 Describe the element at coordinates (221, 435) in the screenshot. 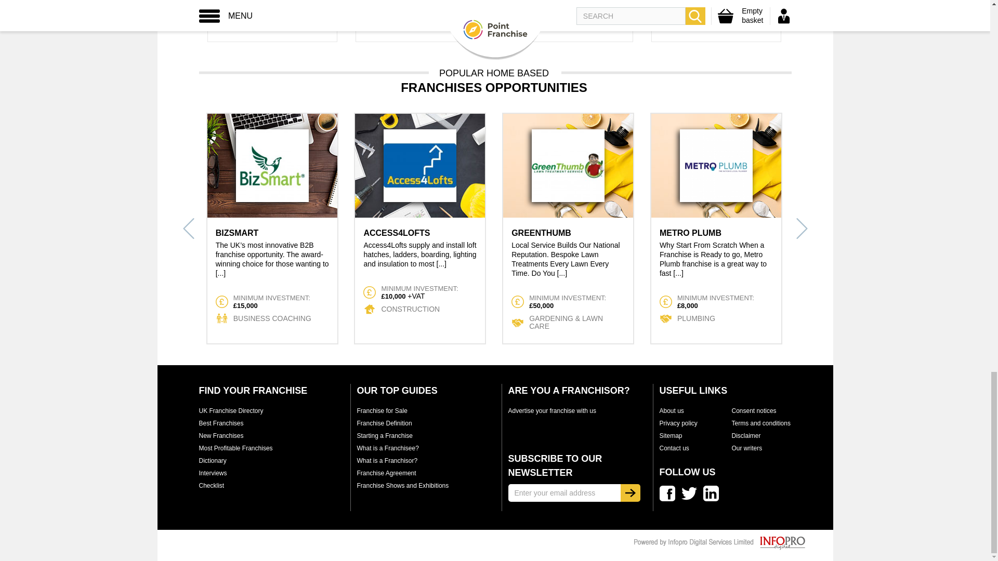

I see `Discover the newest franchises` at that location.